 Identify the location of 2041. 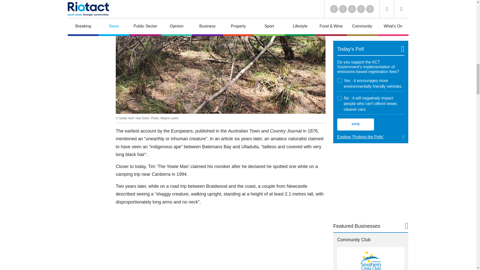
(339, 80).